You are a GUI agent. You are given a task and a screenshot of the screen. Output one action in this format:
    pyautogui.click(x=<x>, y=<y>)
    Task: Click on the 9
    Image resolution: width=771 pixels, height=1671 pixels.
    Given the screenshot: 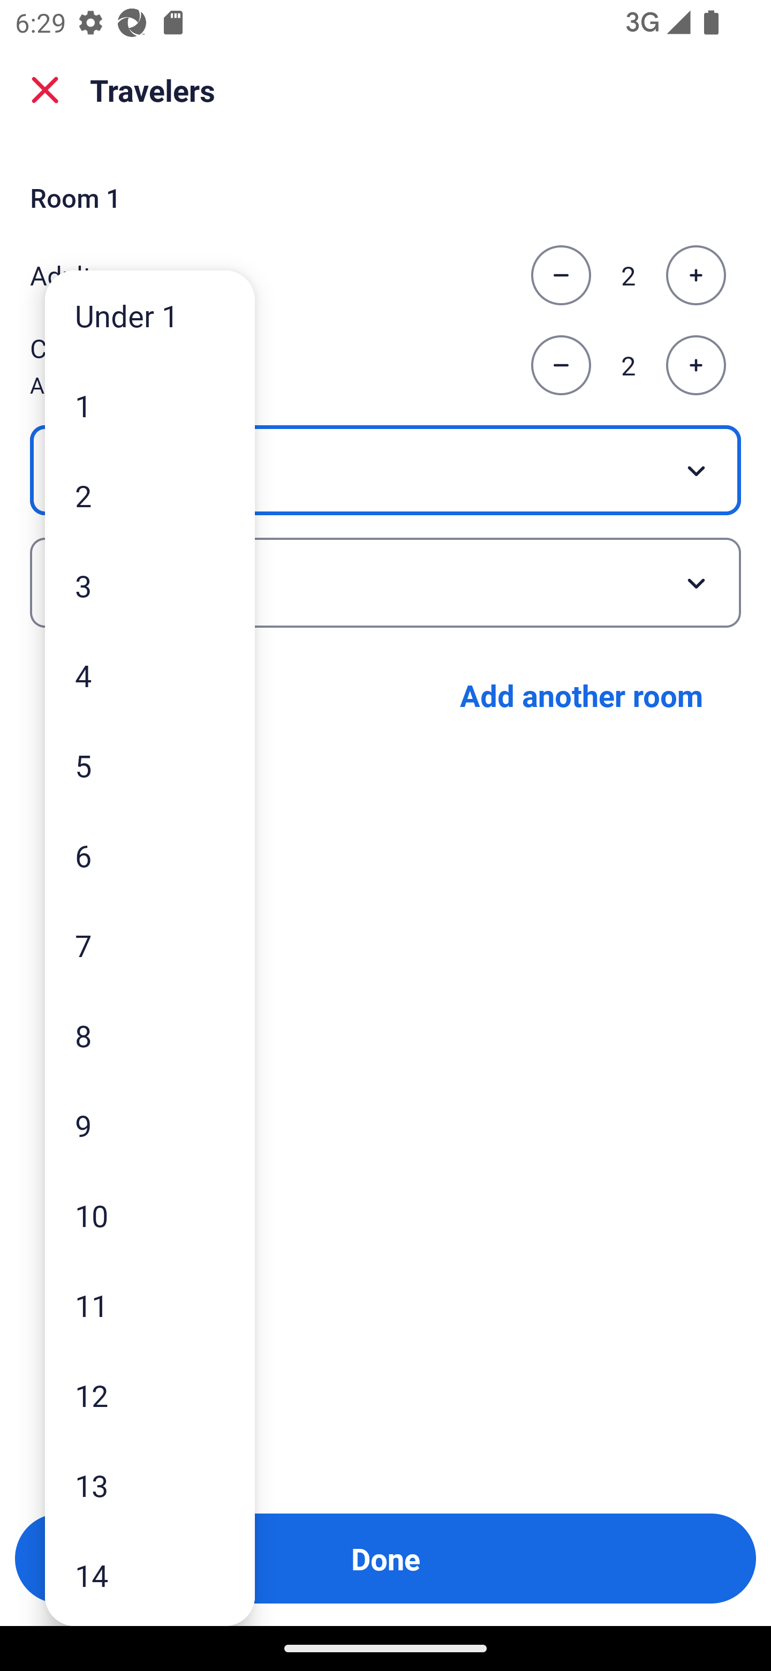 What is the action you would take?
    pyautogui.click(x=150, y=1125)
    